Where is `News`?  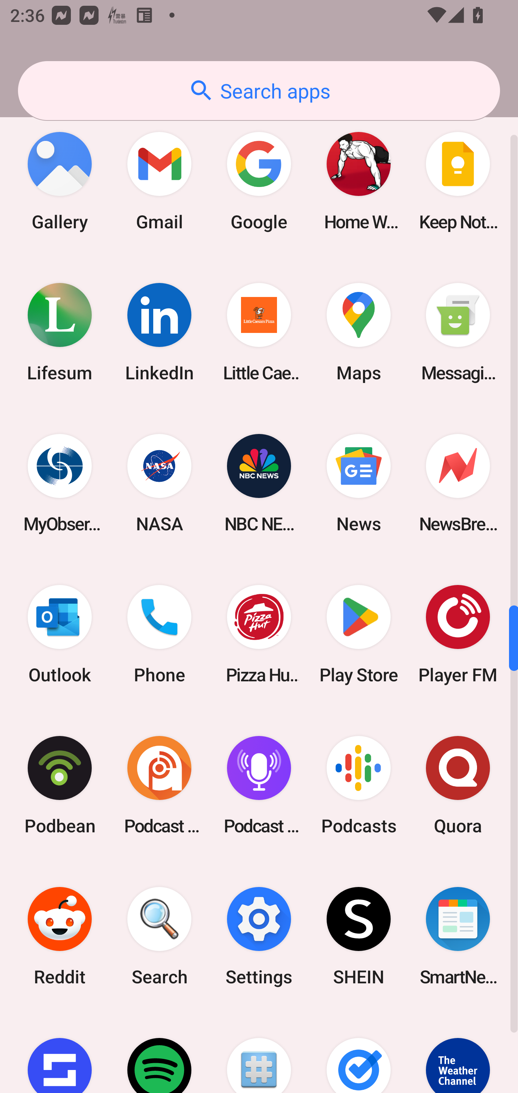 News is located at coordinates (358, 483).